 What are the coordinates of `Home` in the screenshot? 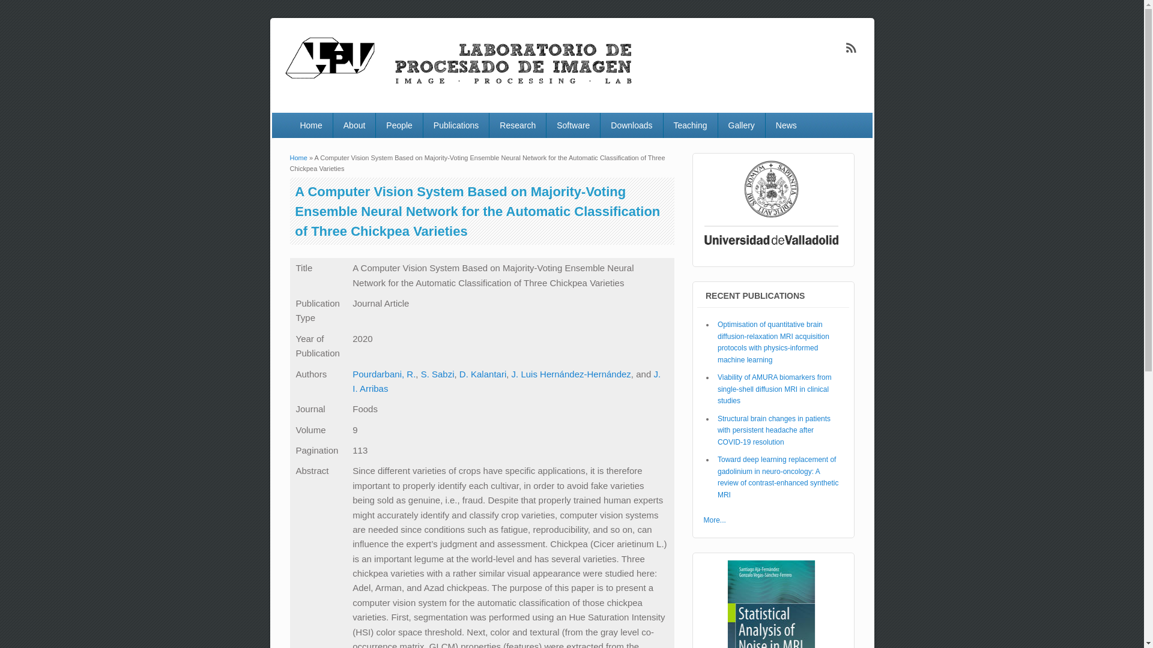 It's located at (298, 157).